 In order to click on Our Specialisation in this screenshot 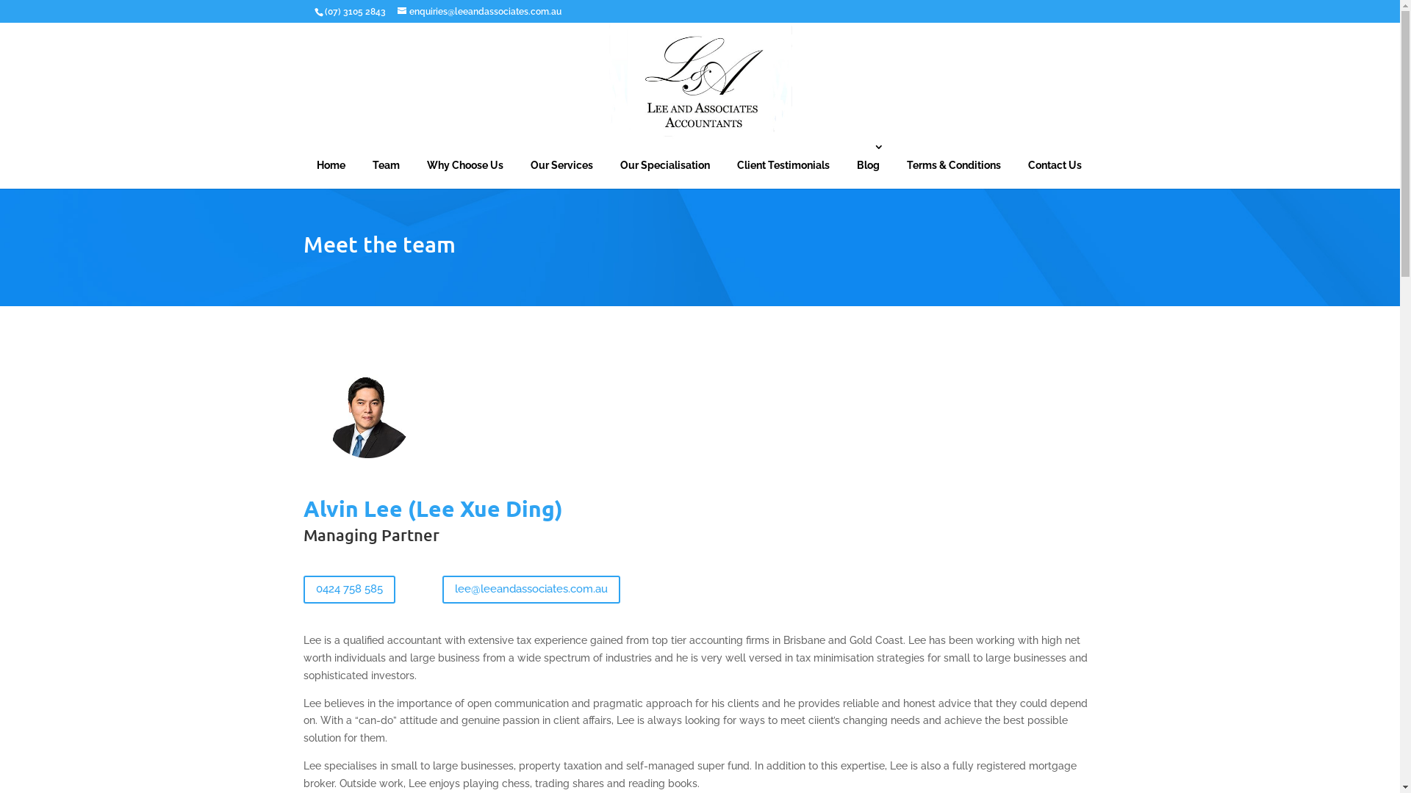, I will do `click(665, 165)`.